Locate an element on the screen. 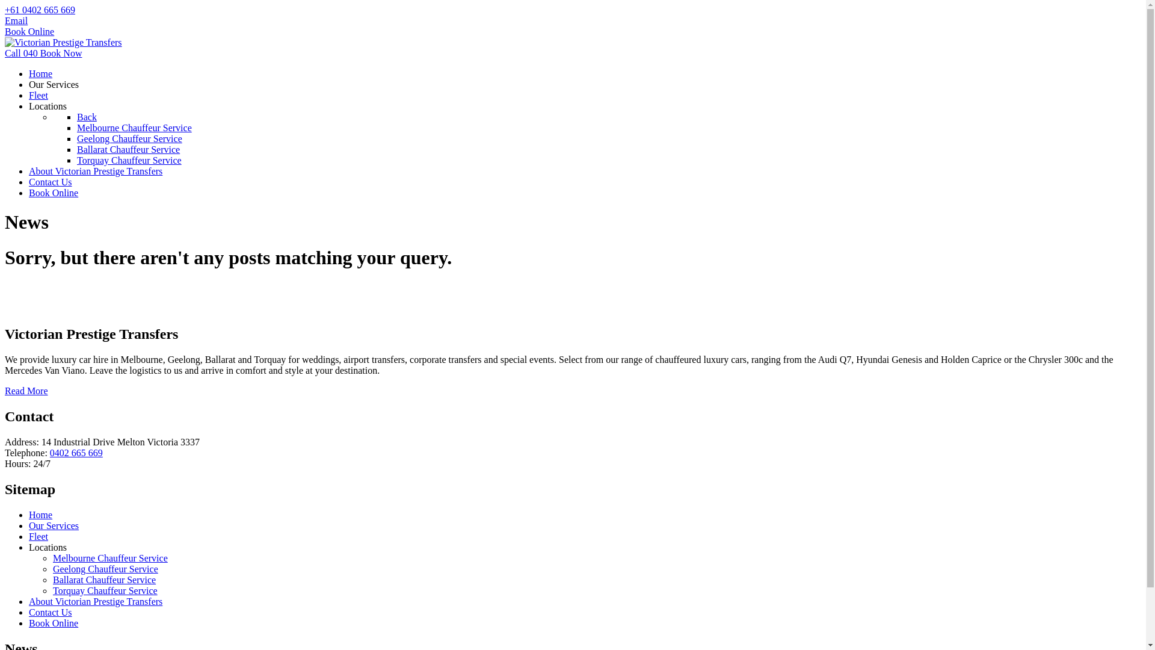 The height and width of the screenshot is (650, 1155). Melbourne Chauffeur Service is located at coordinates (135, 128).